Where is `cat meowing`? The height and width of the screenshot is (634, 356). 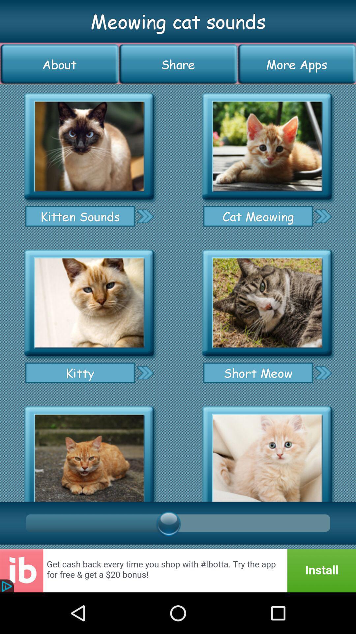 cat meowing is located at coordinates (323, 216).